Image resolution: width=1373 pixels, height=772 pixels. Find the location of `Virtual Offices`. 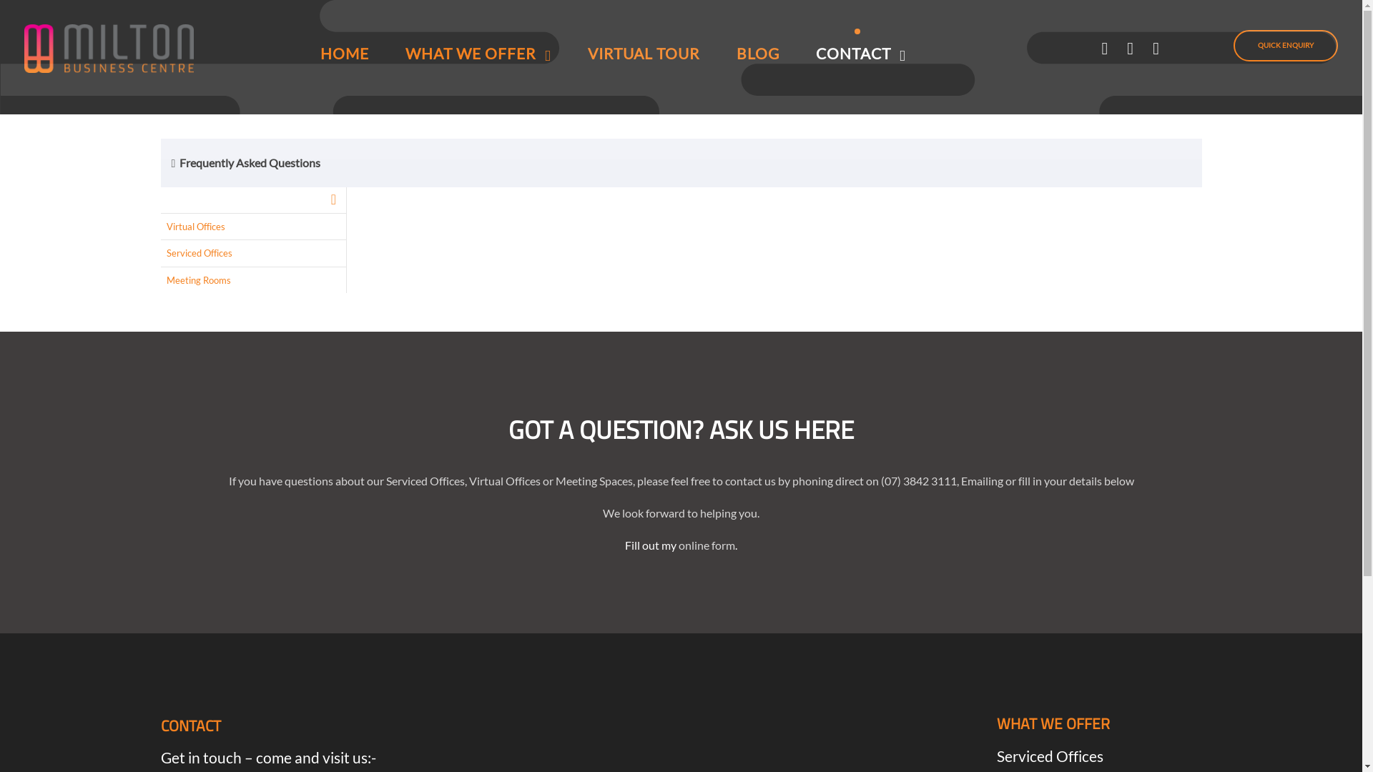

Virtual Offices is located at coordinates (253, 226).